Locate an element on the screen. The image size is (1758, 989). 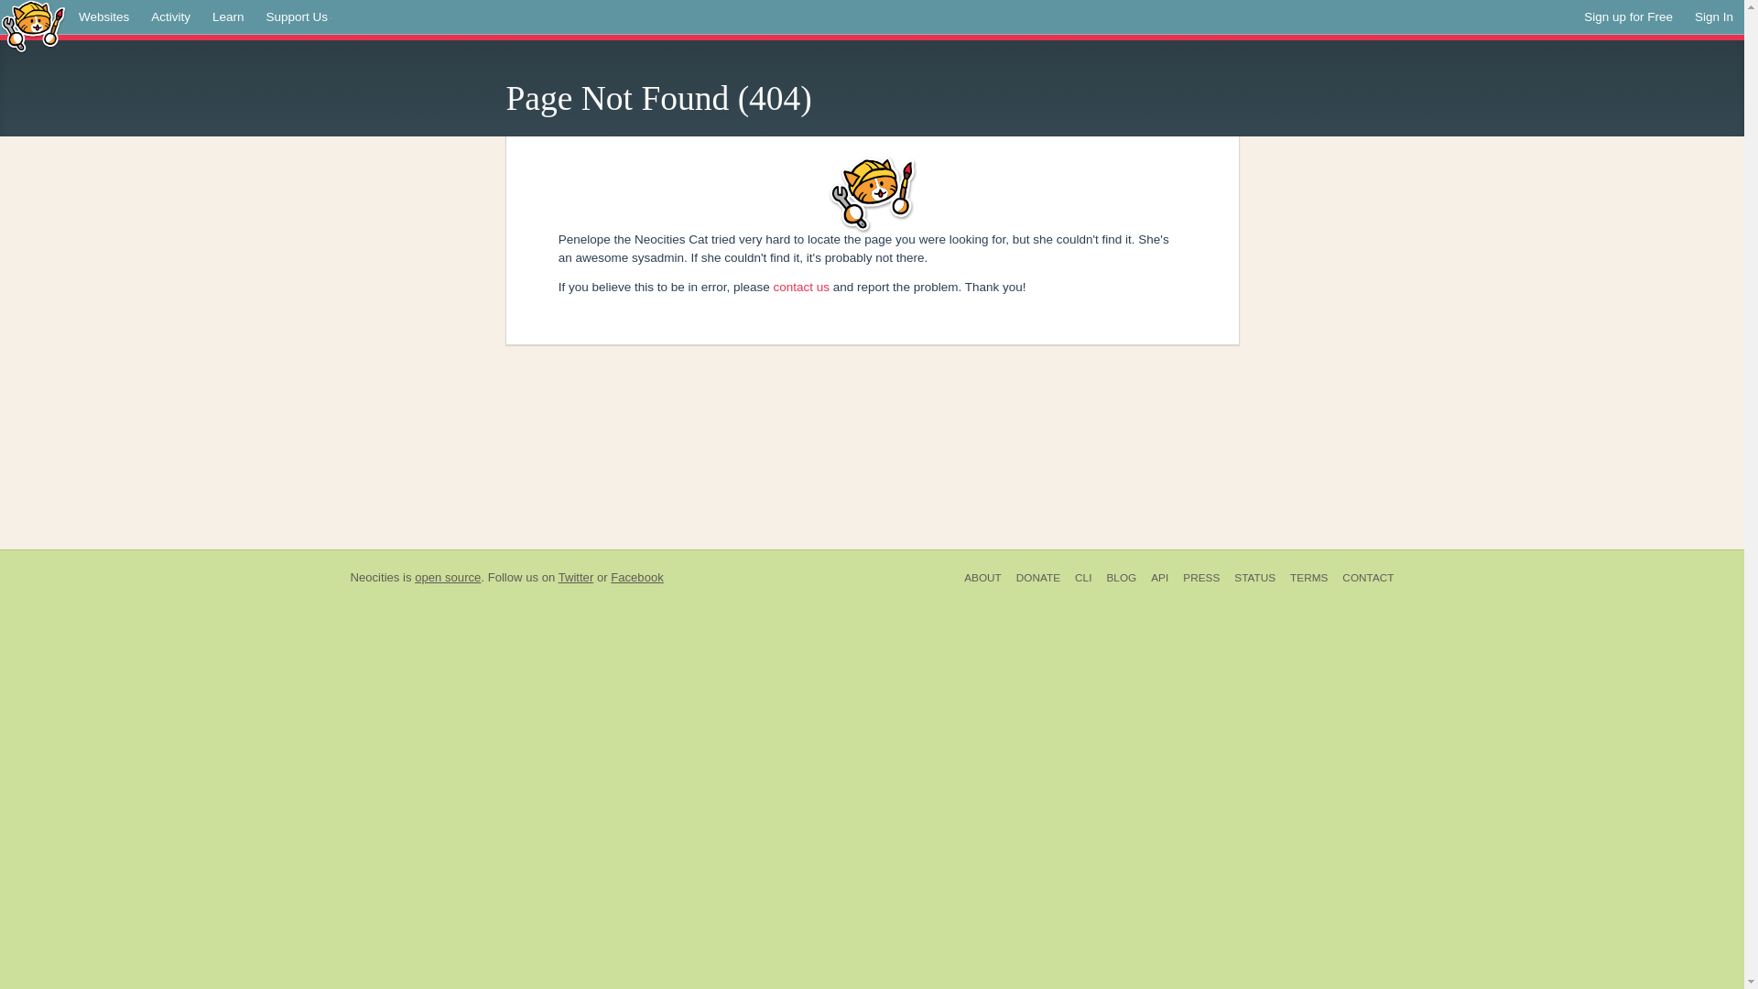
CLI is located at coordinates (1082, 578).